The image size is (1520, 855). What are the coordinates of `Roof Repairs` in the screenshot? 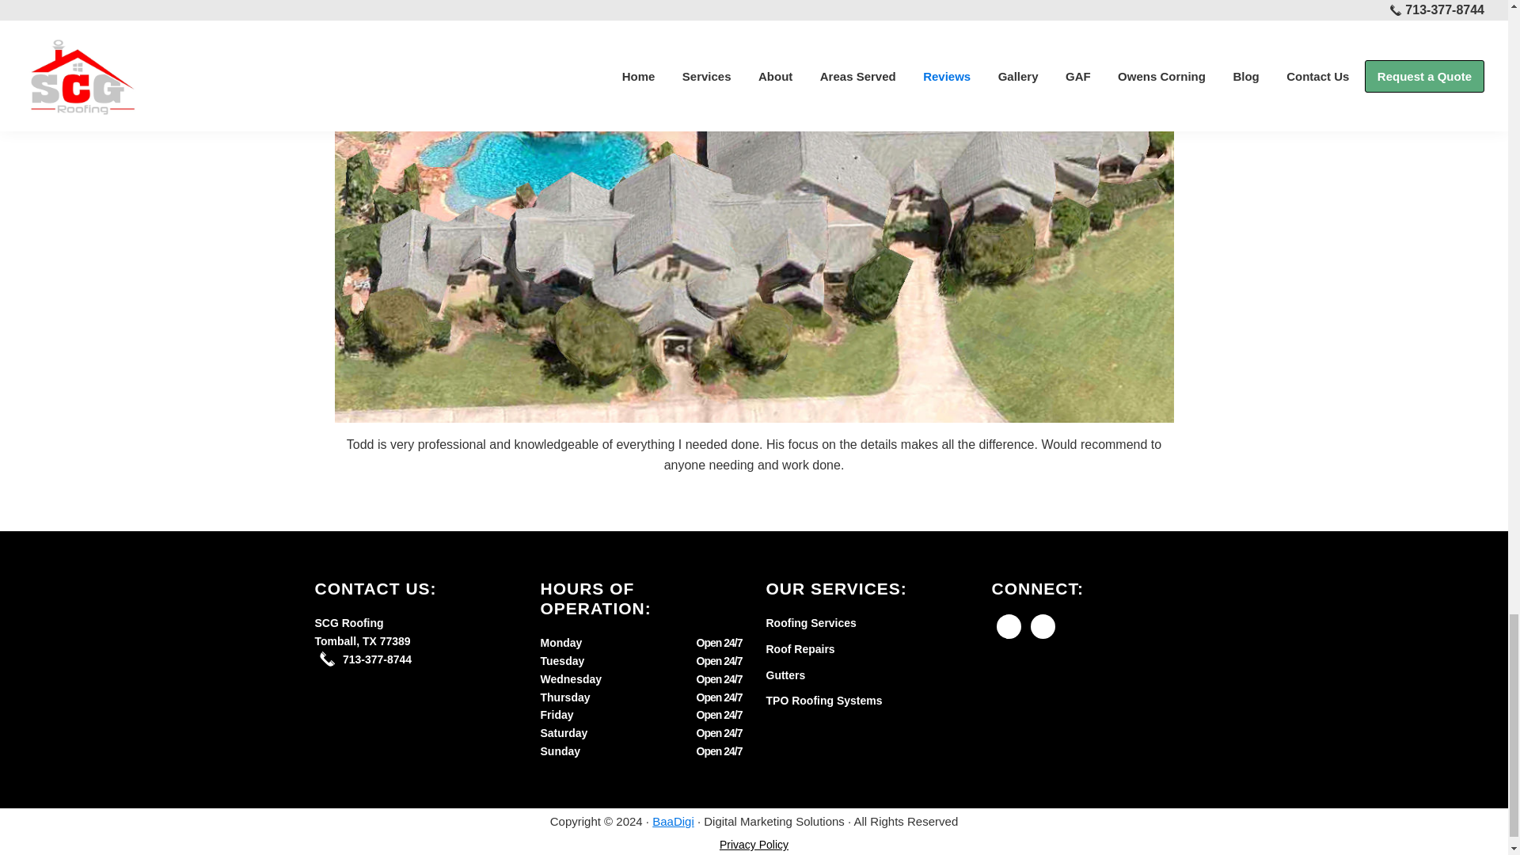 It's located at (800, 649).